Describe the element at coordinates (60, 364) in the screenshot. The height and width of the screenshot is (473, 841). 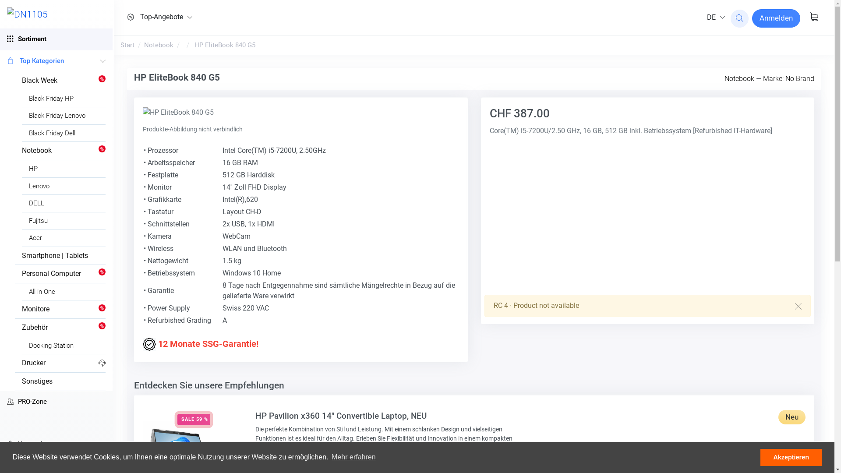
I see `Drucker` at that location.